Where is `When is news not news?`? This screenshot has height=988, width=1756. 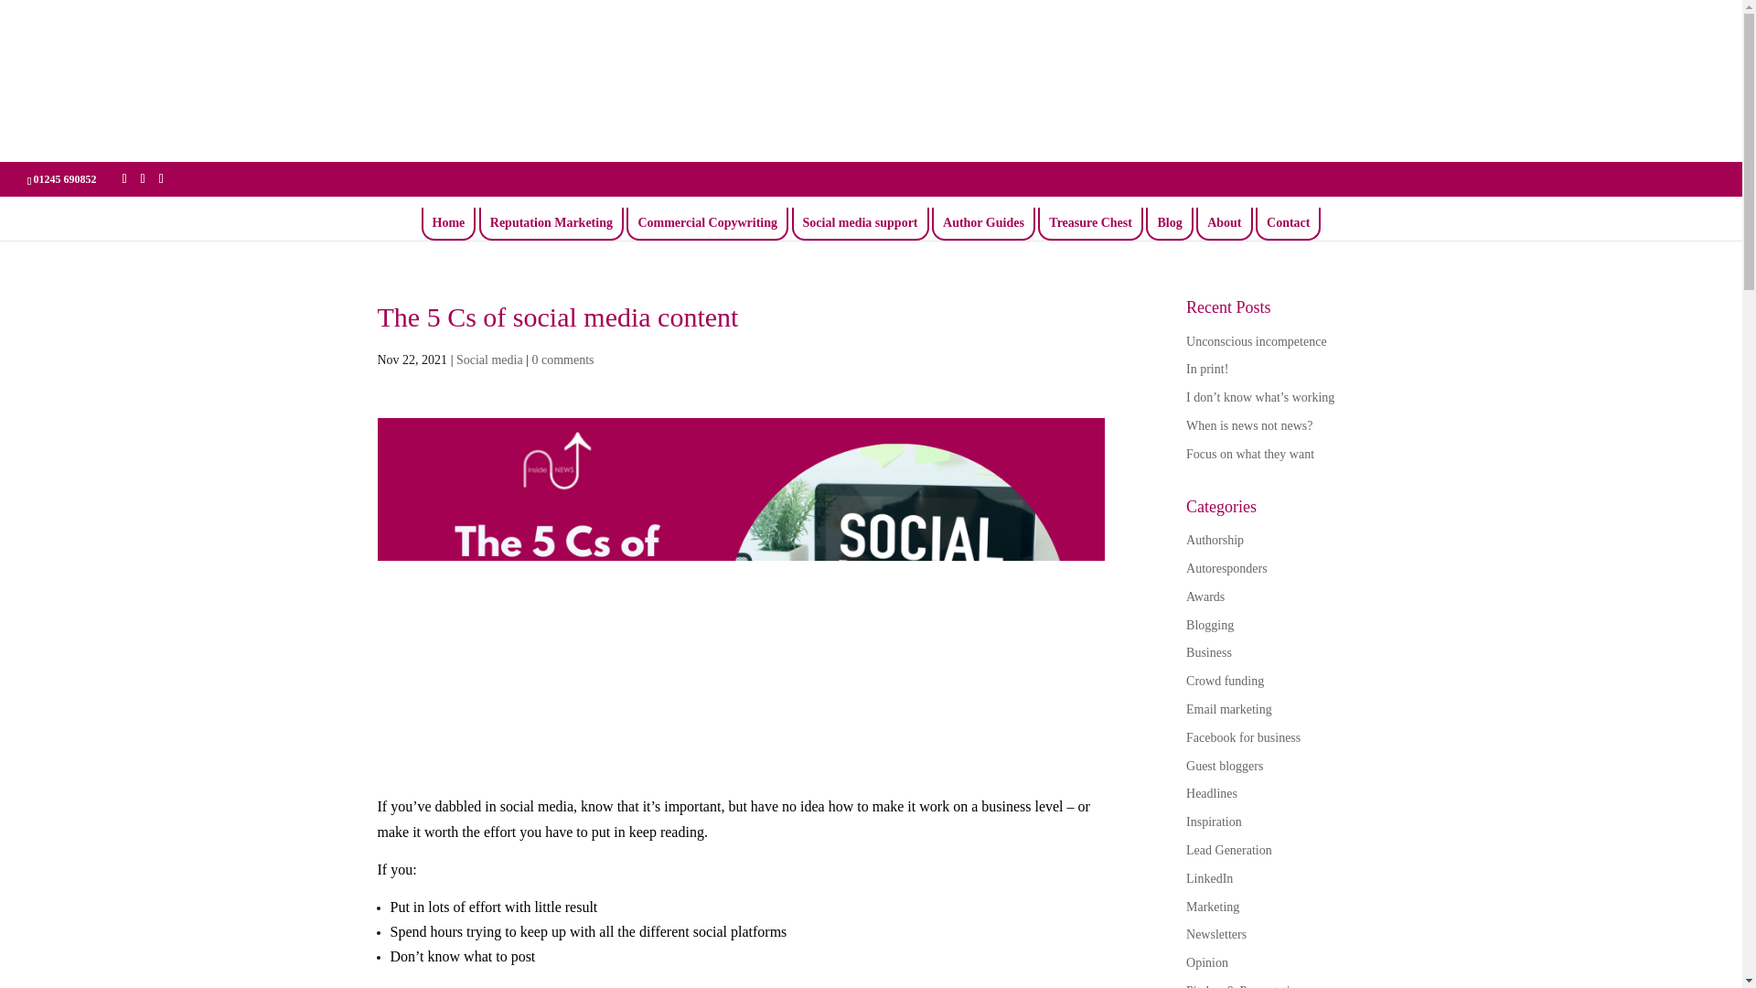 When is news not news? is located at coordinates (1249, 425).